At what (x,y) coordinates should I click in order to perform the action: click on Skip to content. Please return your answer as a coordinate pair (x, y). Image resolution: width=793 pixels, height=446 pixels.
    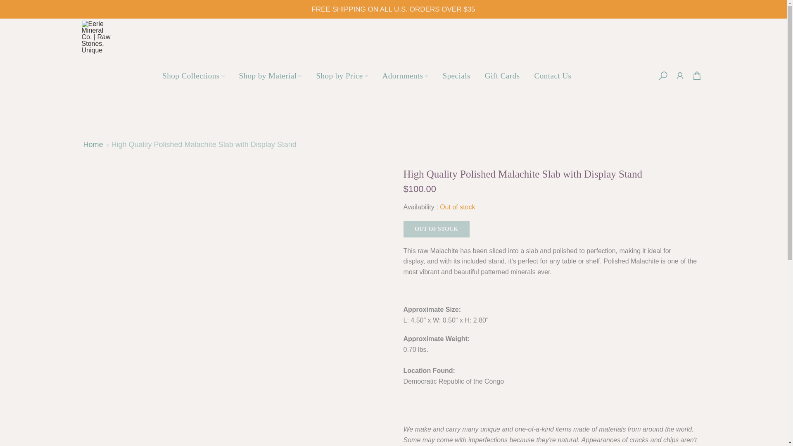
    Looking at the image, I should click on (6, 4).